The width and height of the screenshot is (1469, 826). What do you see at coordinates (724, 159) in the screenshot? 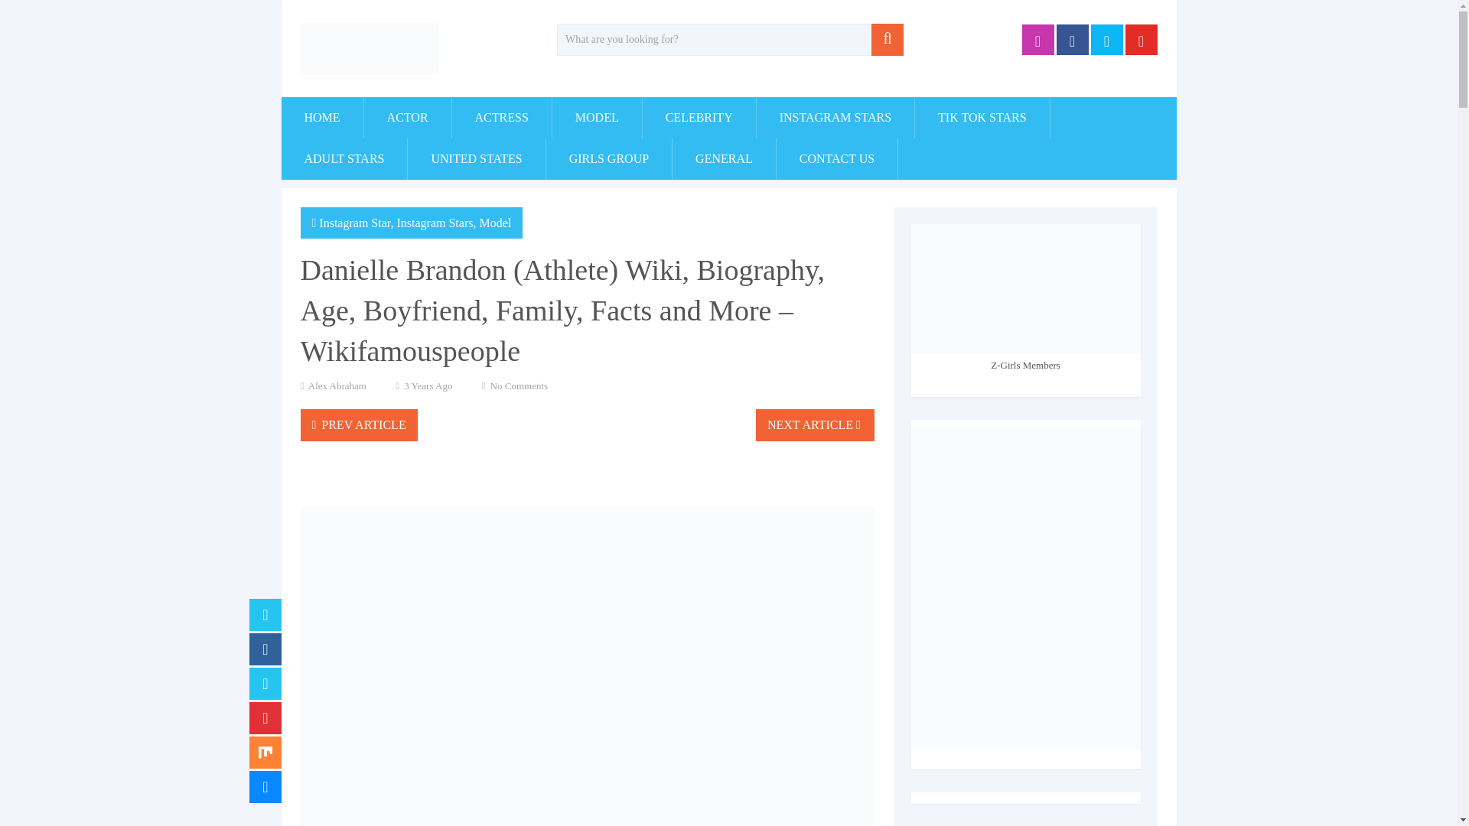
I see `GENERAL` at bounding box center [724, 159].